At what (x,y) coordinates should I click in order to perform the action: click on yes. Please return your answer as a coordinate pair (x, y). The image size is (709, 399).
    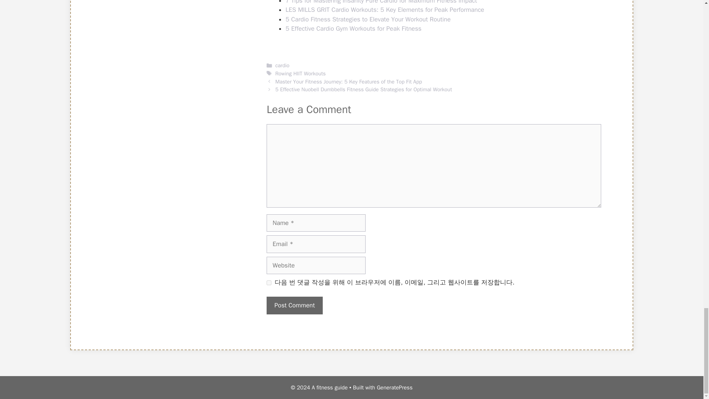
    Looking at the image, I should click on (269, 283).